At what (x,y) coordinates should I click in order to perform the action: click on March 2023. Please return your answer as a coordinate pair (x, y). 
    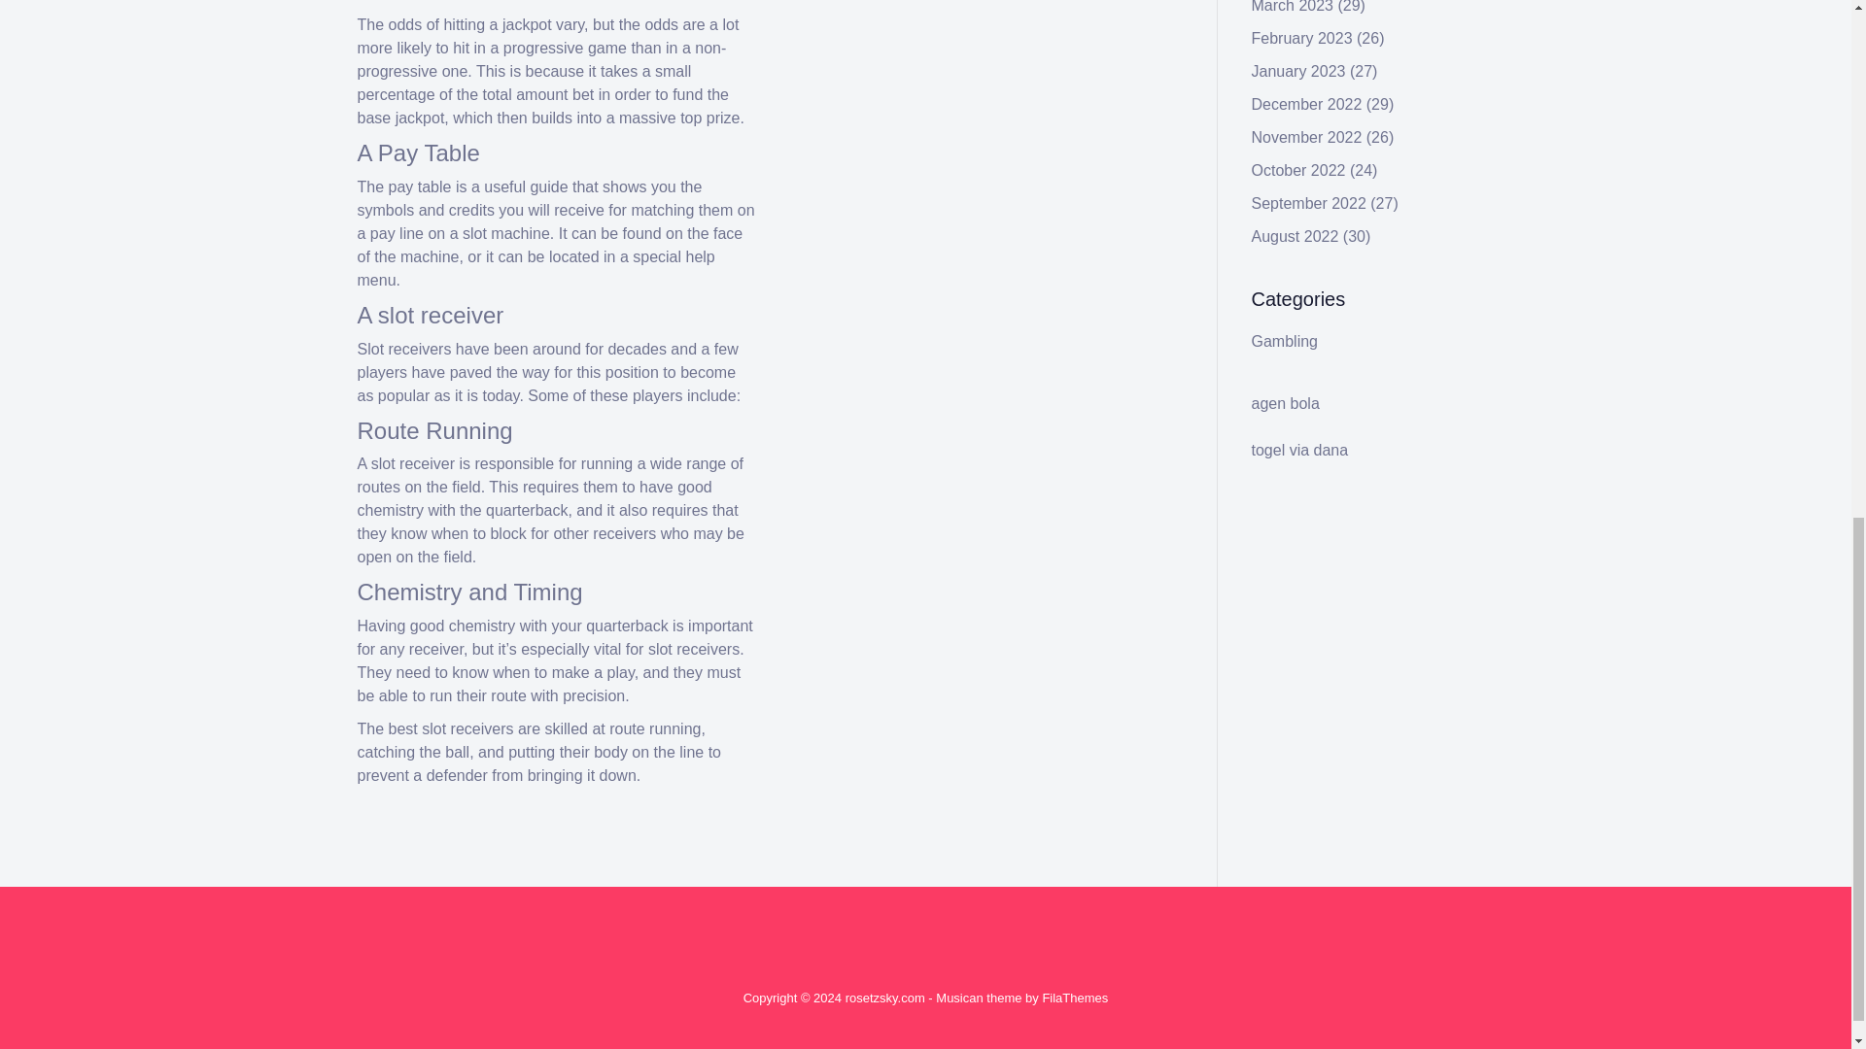
    Looking at the image, I should click on (1293, 7).